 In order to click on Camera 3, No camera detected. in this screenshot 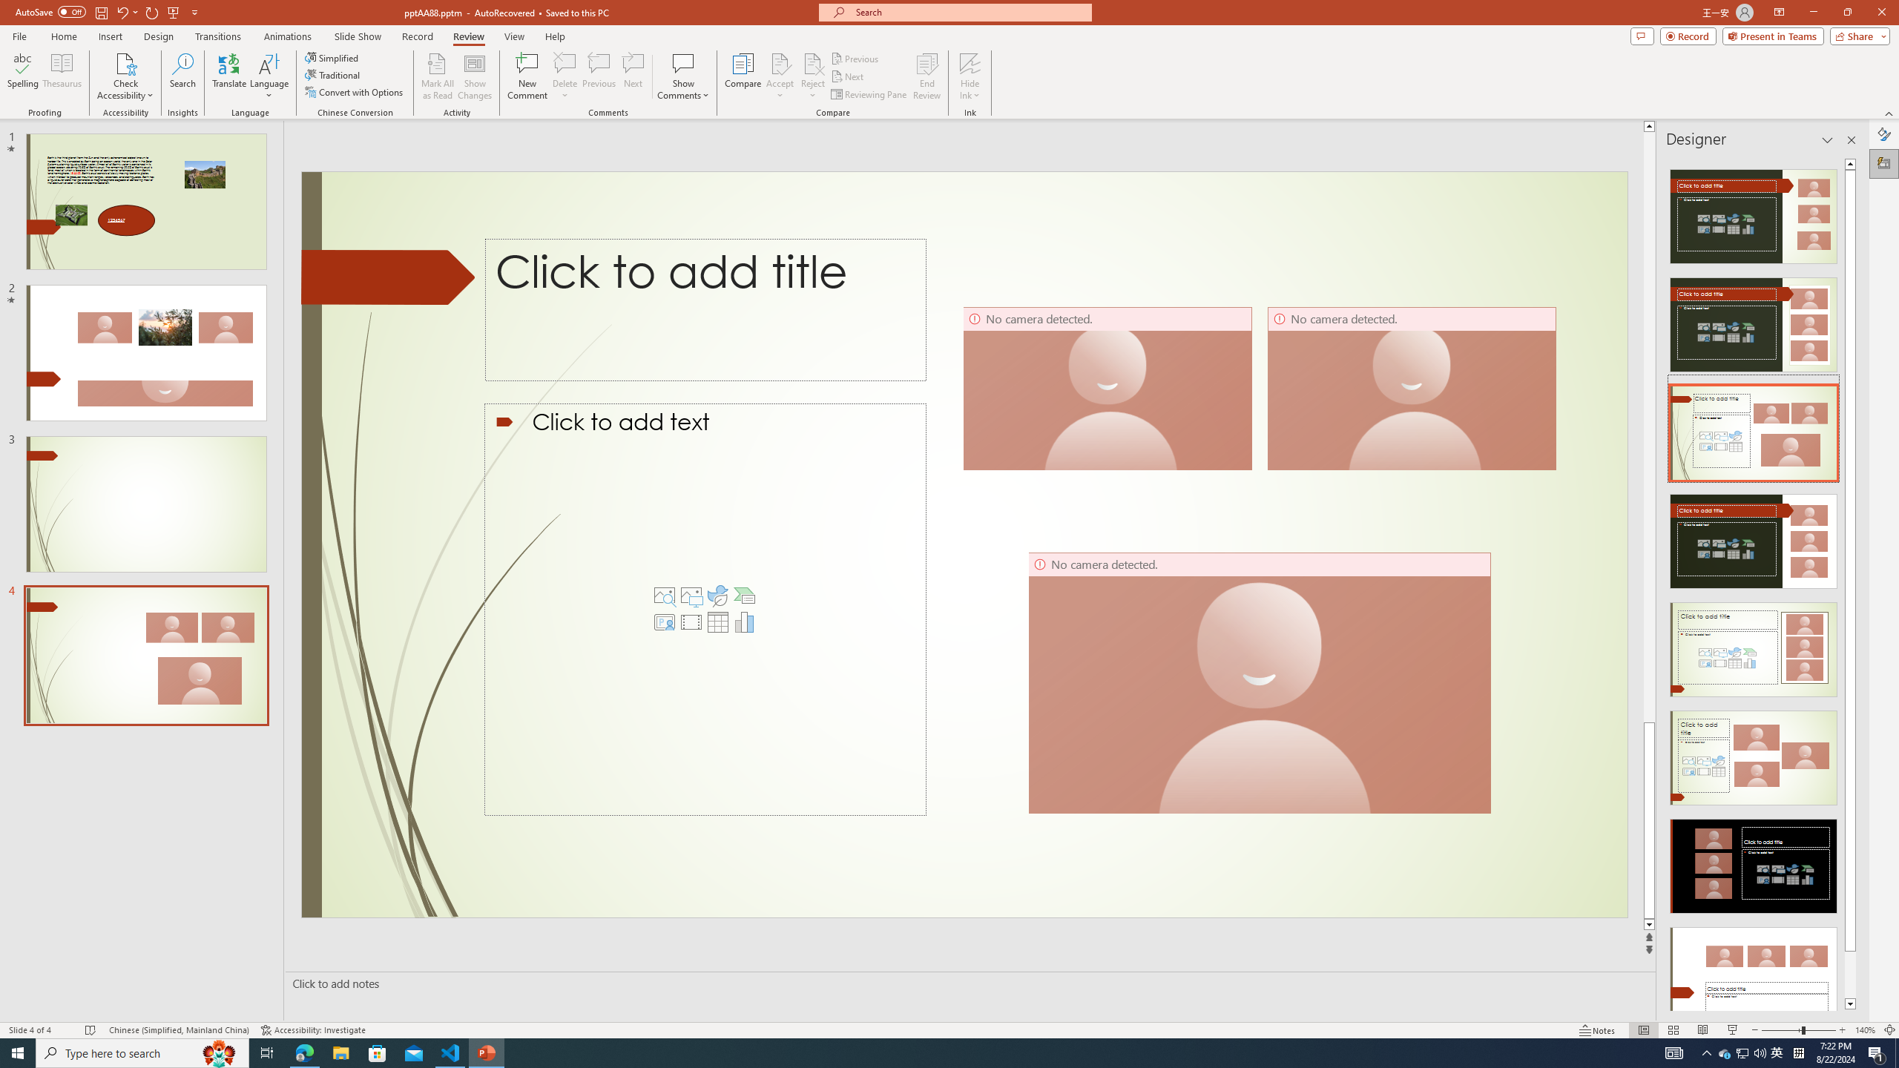, I will do `click(1412, 389)`.